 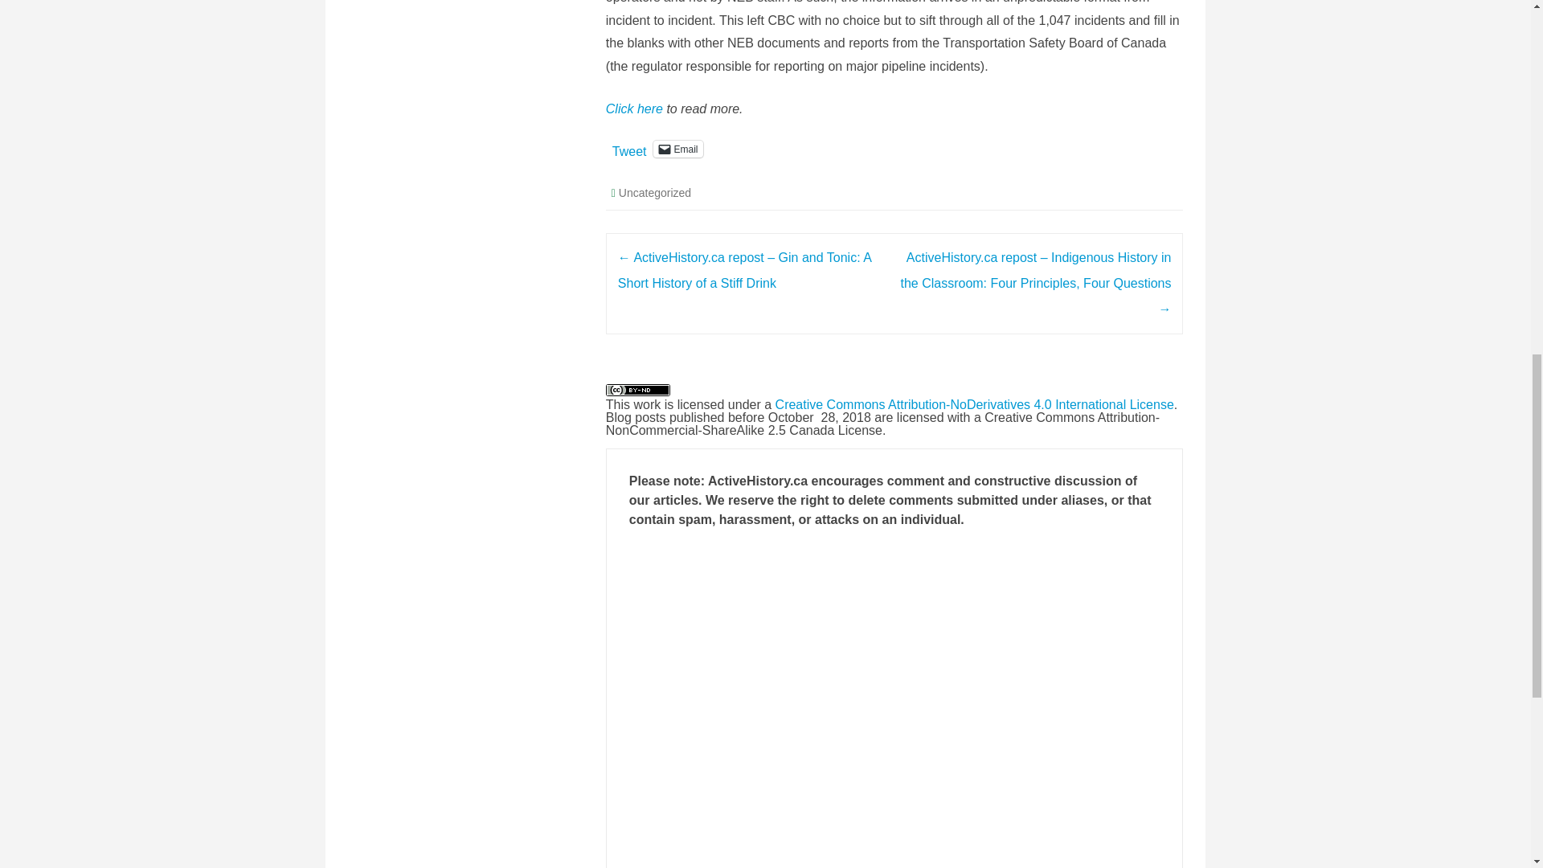 I want to click on Tweet, so click(x=629, y=148).